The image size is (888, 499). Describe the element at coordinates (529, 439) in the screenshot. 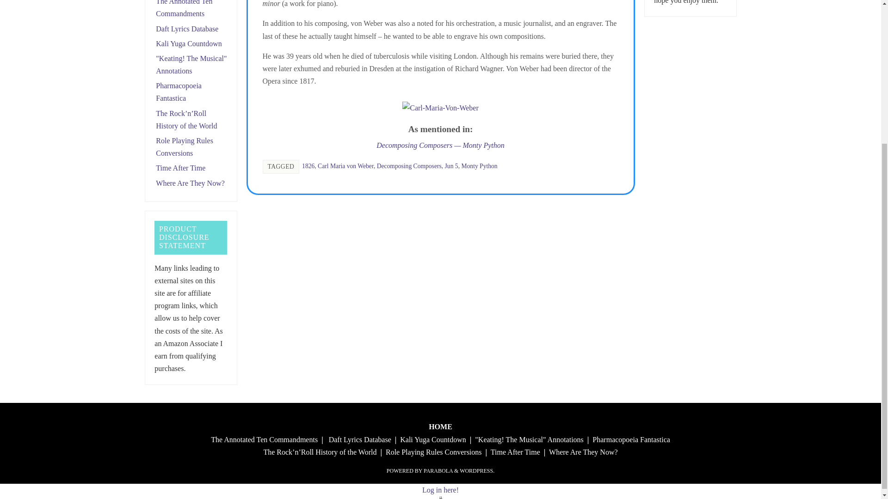

I see `"Keating! The Musical" Annotations` at that location.